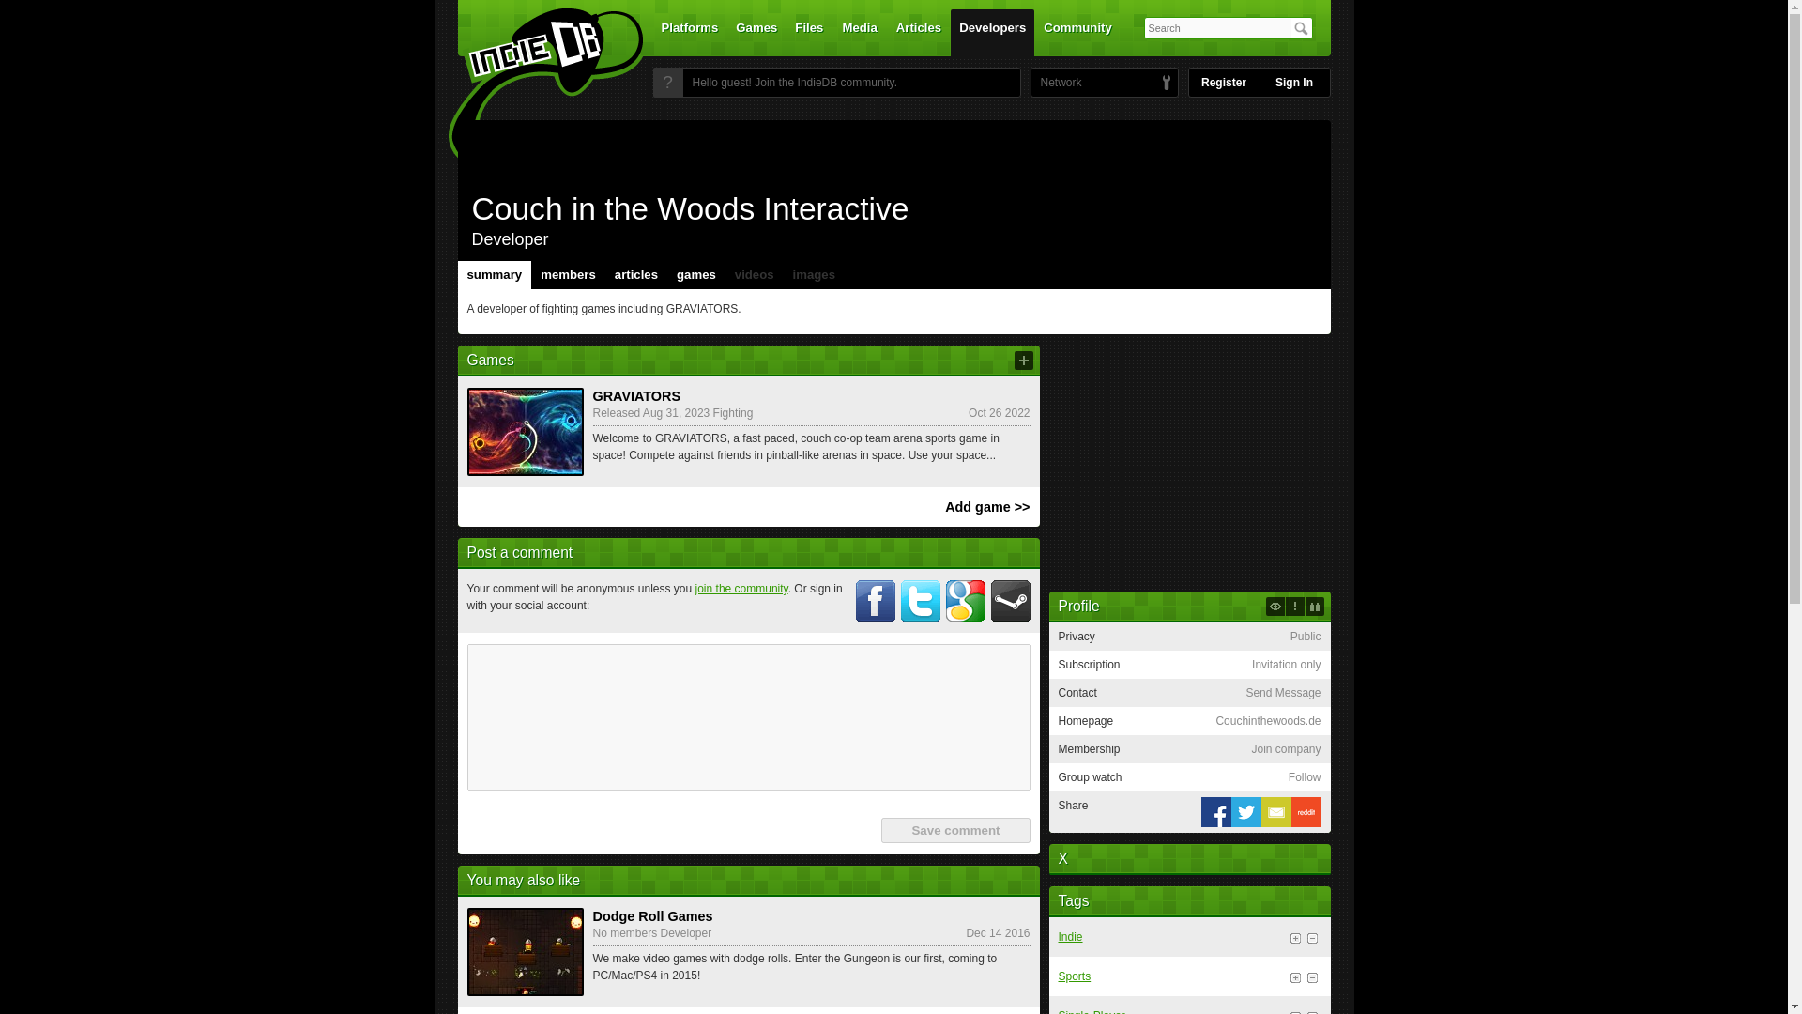 The image size is (1802, 1014). I want to click on Media, so click(860, 32).